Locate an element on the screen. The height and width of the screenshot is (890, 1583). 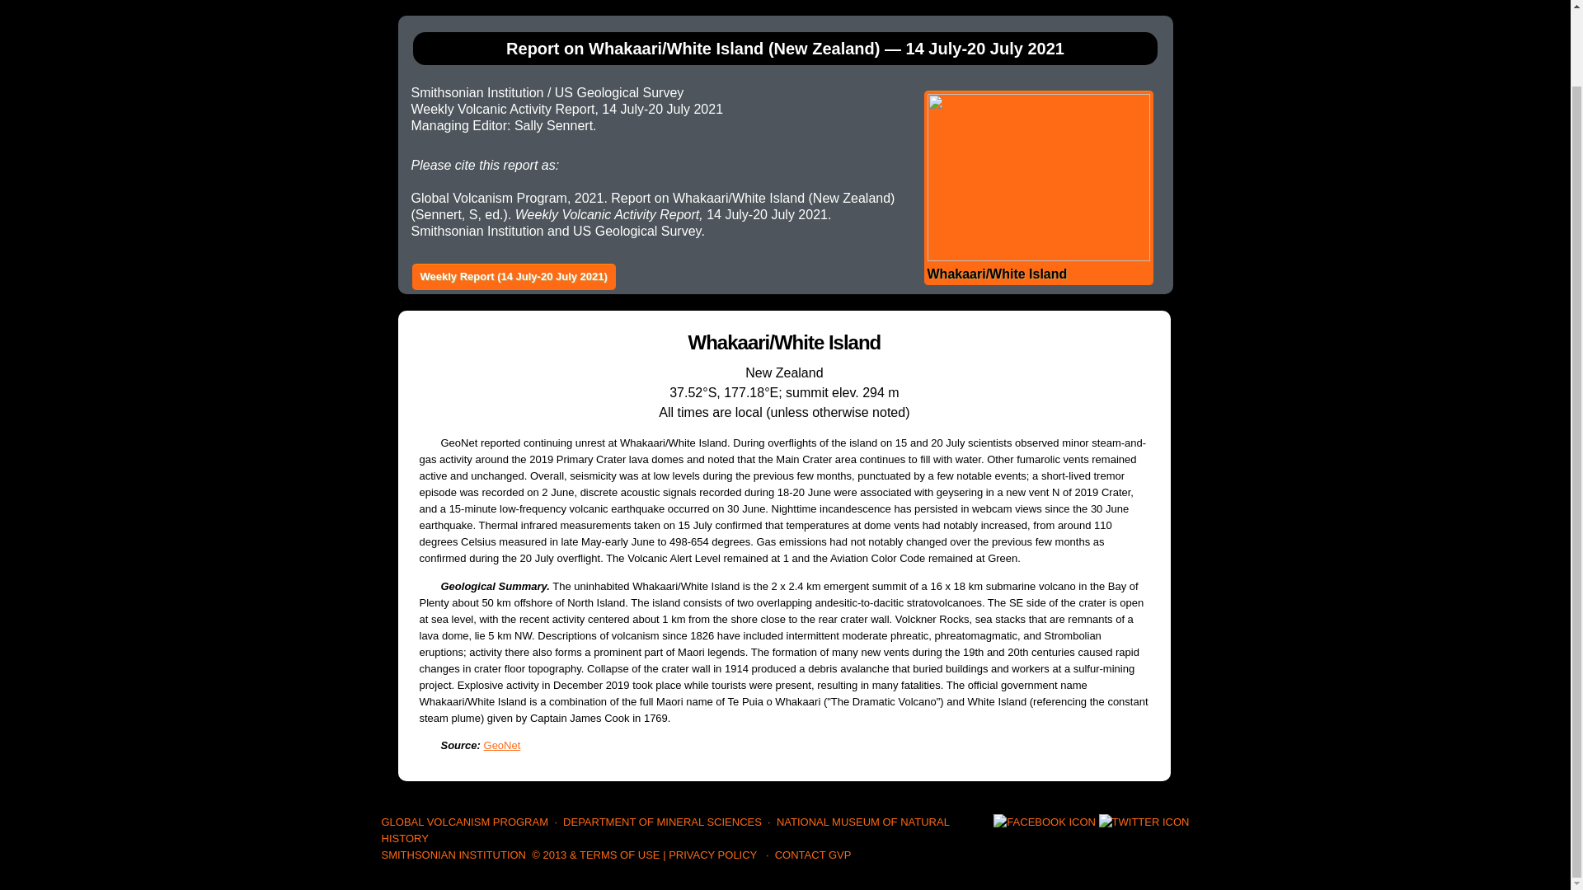
Send email to GVP is located at coordinates (813, 855).